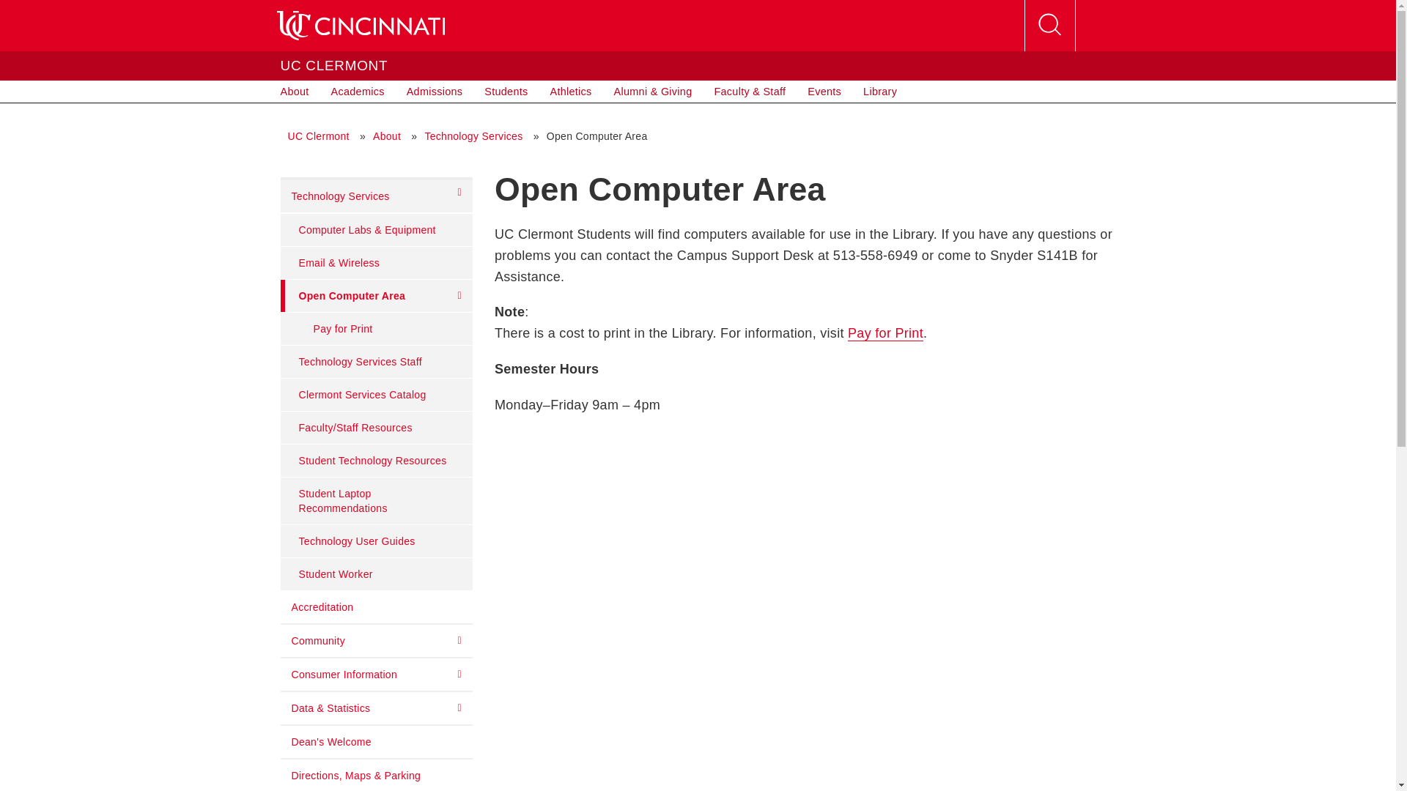 This screenshot has width=1407, height=791. Describe the element at coordinates (295, 92) in the screenshot. I see `About` at that location.